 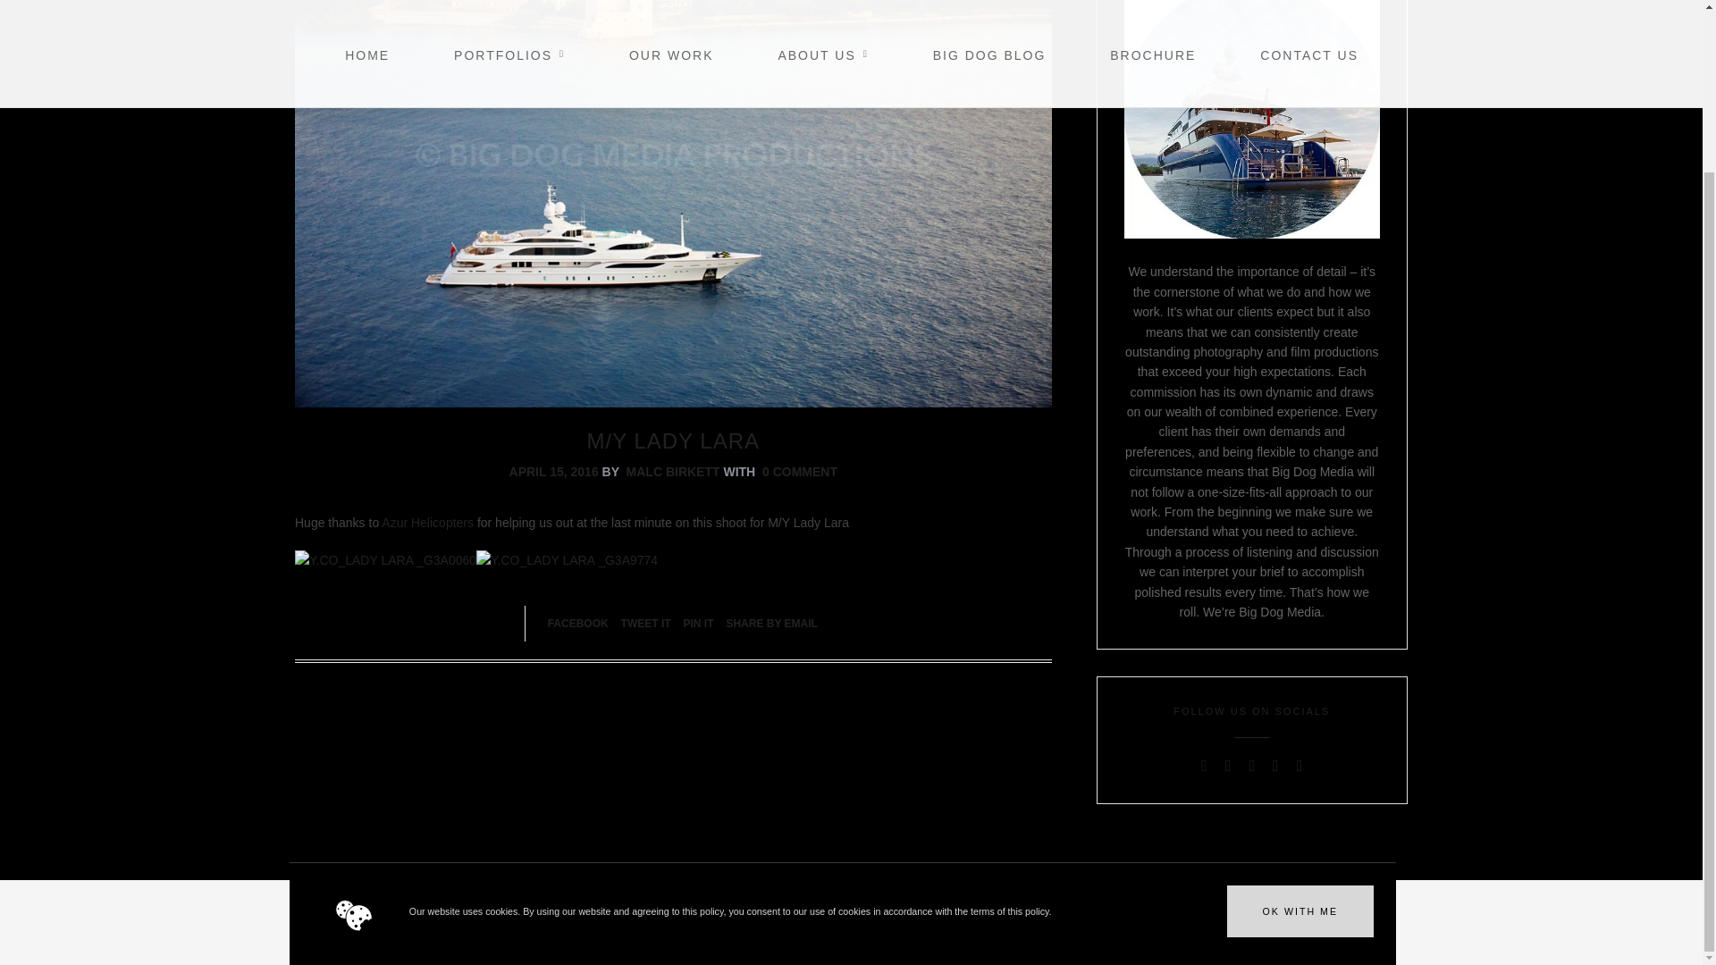 I want to click on APRIL 15, 2016, so click(x=554, y=471).